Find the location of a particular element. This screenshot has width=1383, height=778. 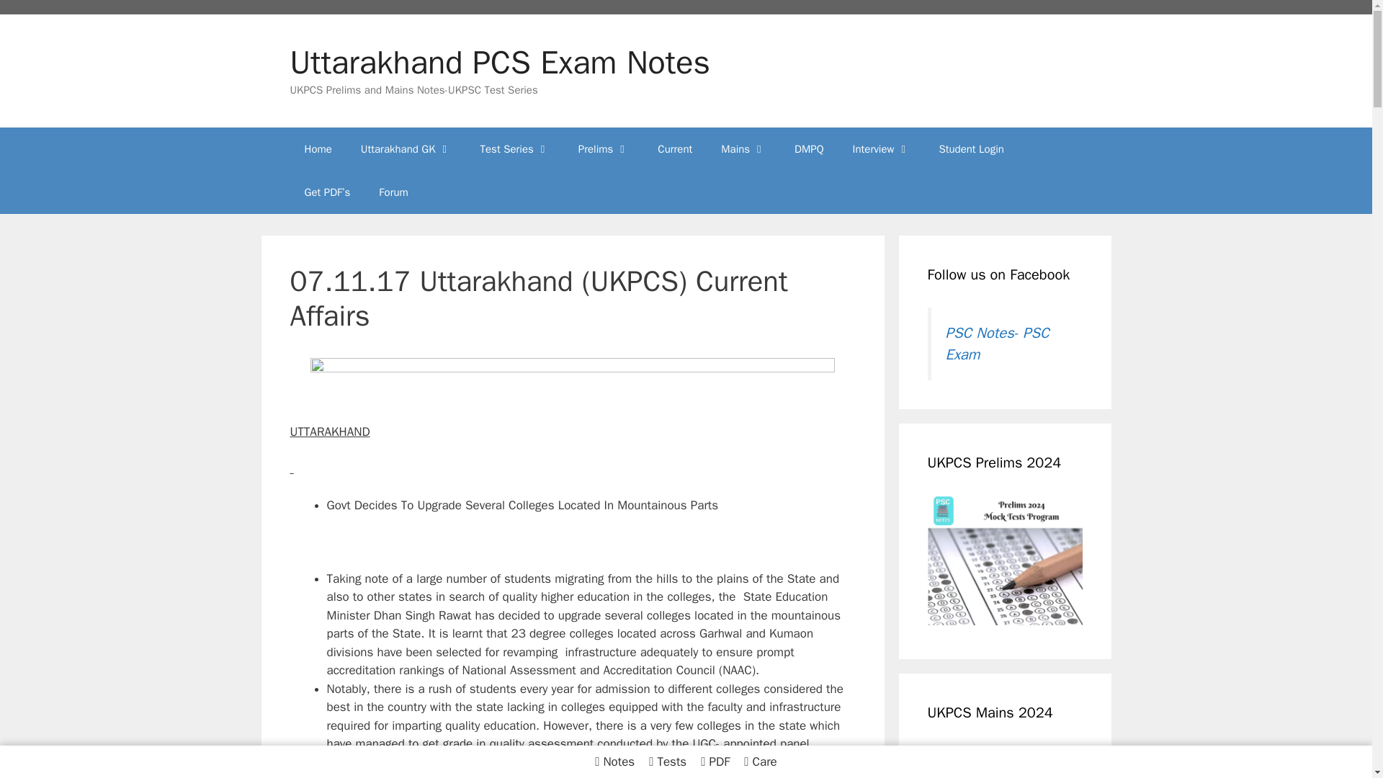

Prelims is located at coordinates (604, 148).